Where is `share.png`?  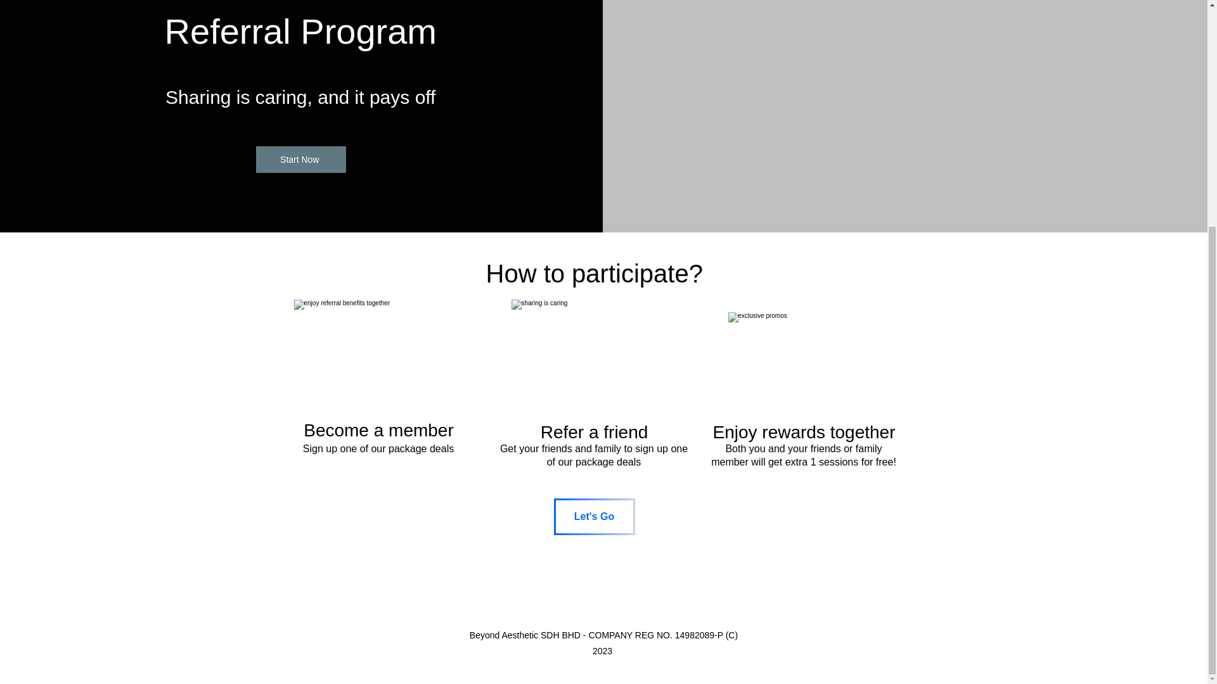
share.png is located at coordinates (595, 358).